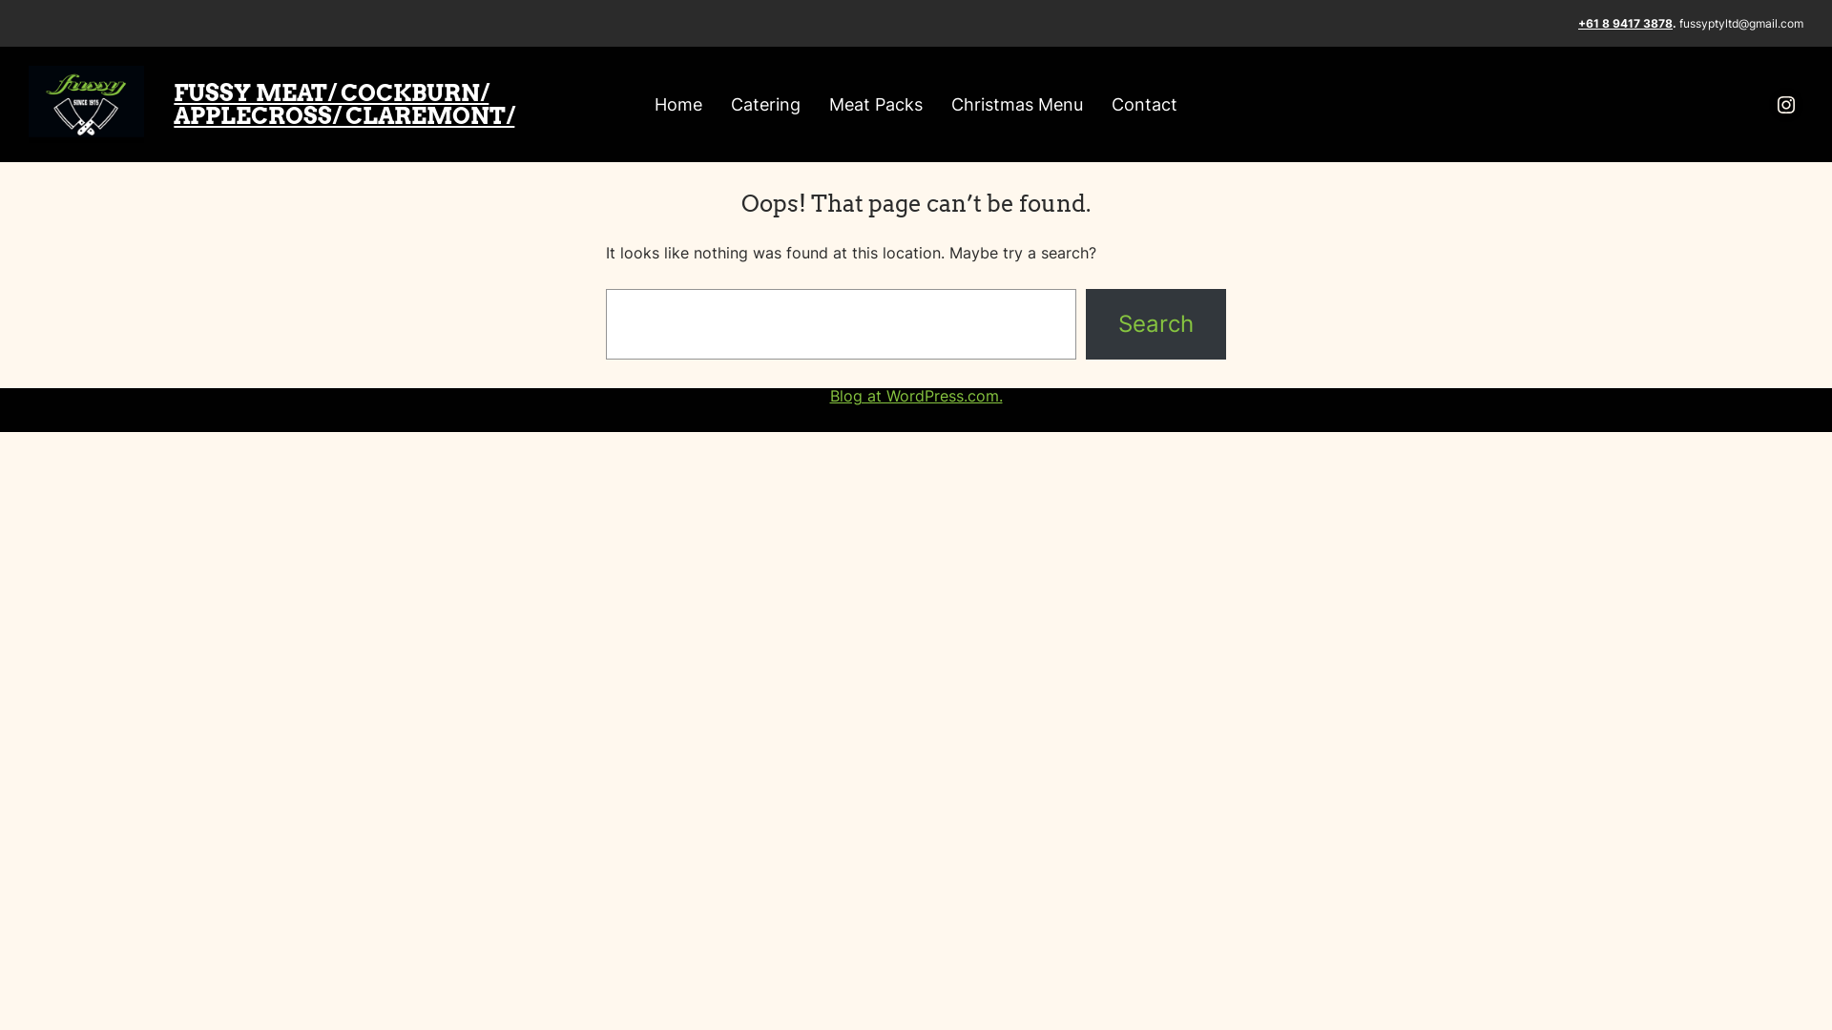 The height and width of the screenshot is (1030, 1832). I want to click on Contact, so click(1145, 105).